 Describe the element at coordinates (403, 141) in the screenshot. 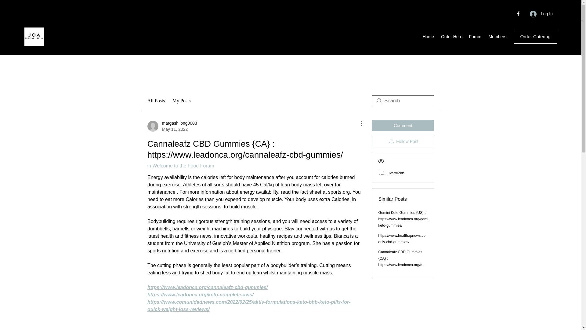

I see `Follow Post` at that location.